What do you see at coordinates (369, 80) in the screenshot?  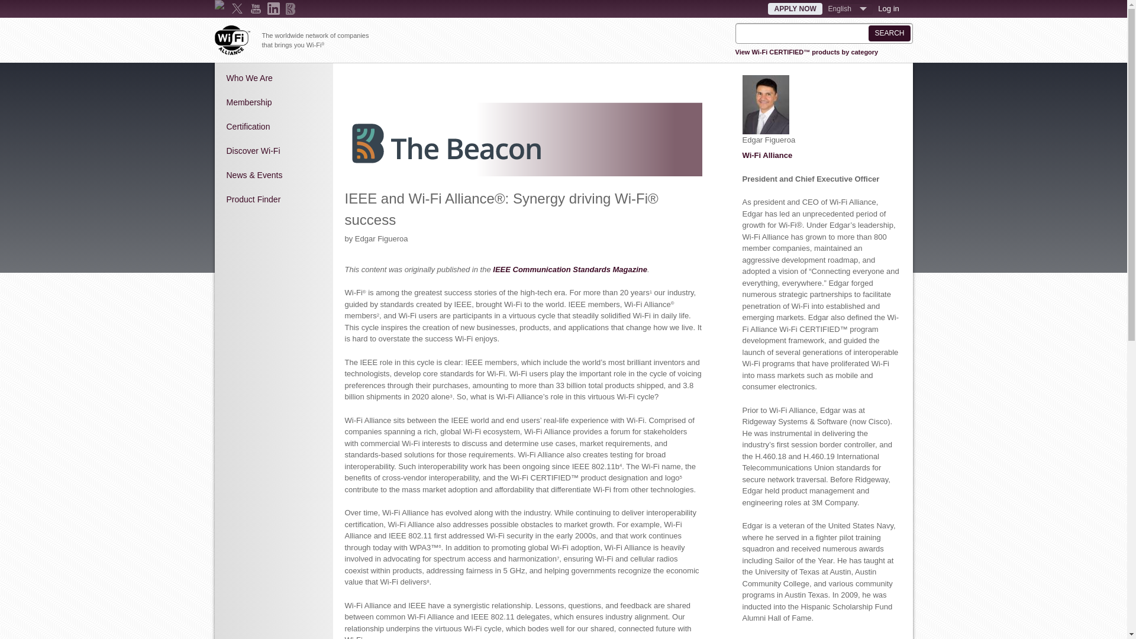 I see `Share to X` at bounding box center [369, 80].